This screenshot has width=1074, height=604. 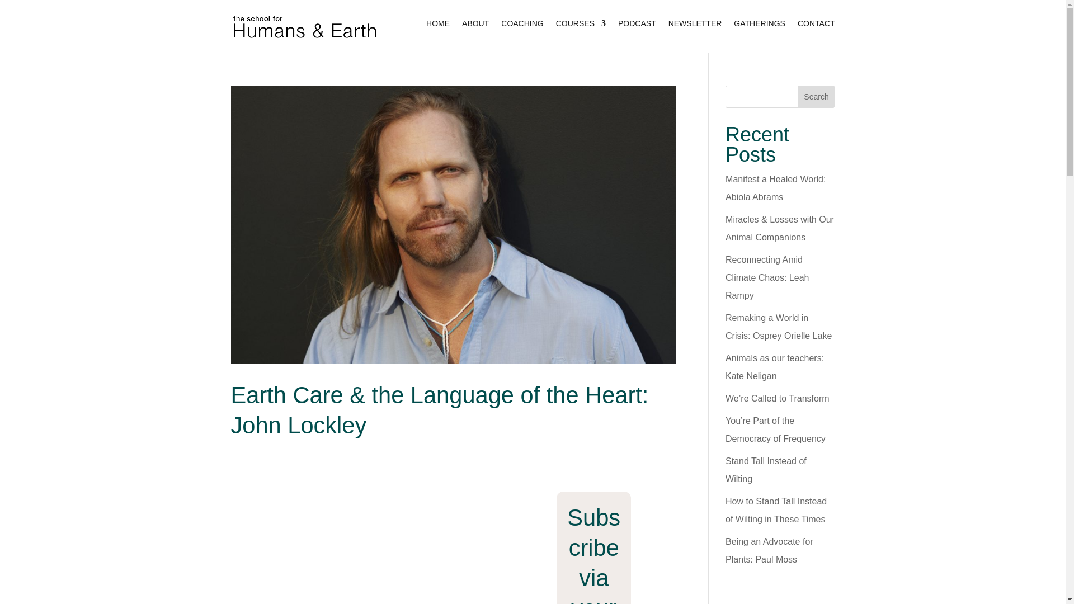 What do you see at coordinates (522, 26) in the screenshot?
I see `COACHING` at bounding box center [522, 26].